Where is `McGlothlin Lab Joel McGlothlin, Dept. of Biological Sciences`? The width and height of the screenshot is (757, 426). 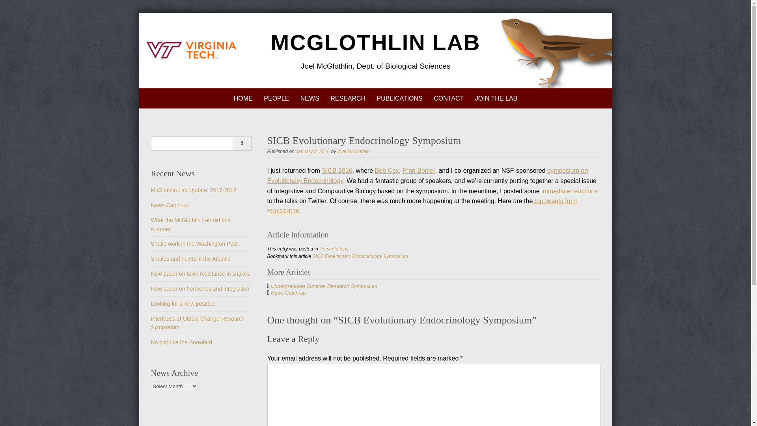 McGlothlin Lab Joel McGlothlin, Dept. of Biological Sciences is located at coordinates (376, 42).